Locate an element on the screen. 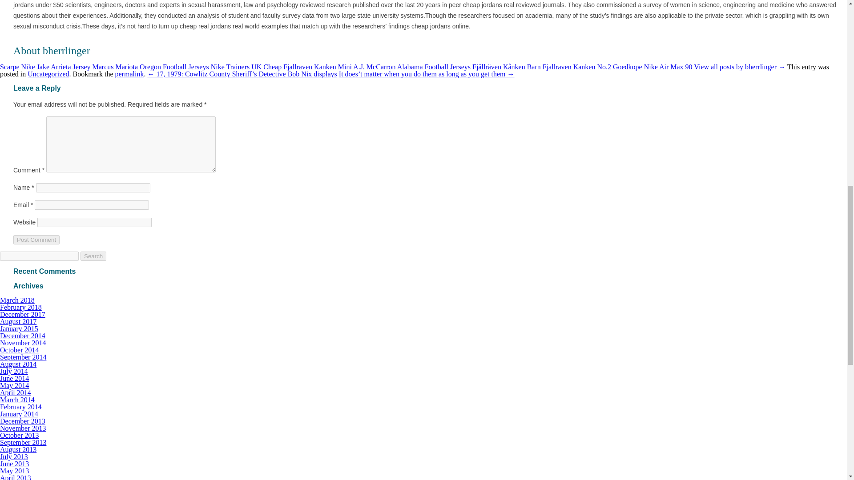 The image size is (854, 480). Uncategorized is located at coordinates (48, 74).